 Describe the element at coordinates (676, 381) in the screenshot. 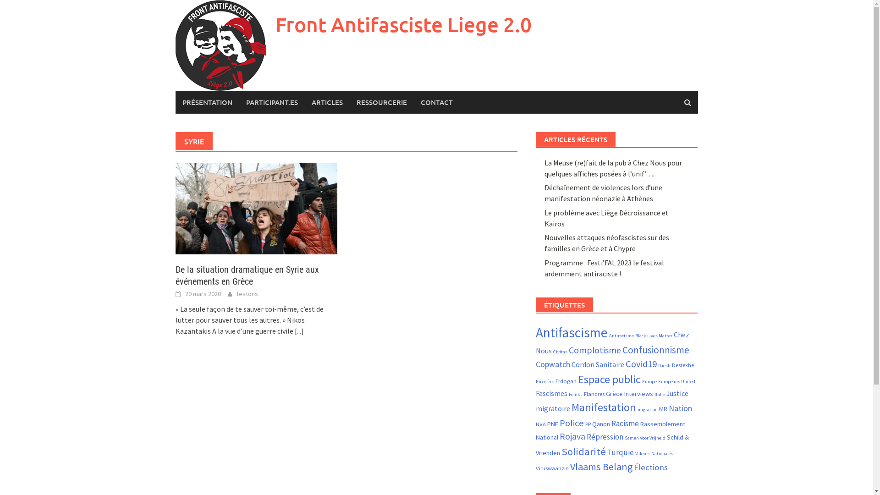

I see `Europeans United` at that location.